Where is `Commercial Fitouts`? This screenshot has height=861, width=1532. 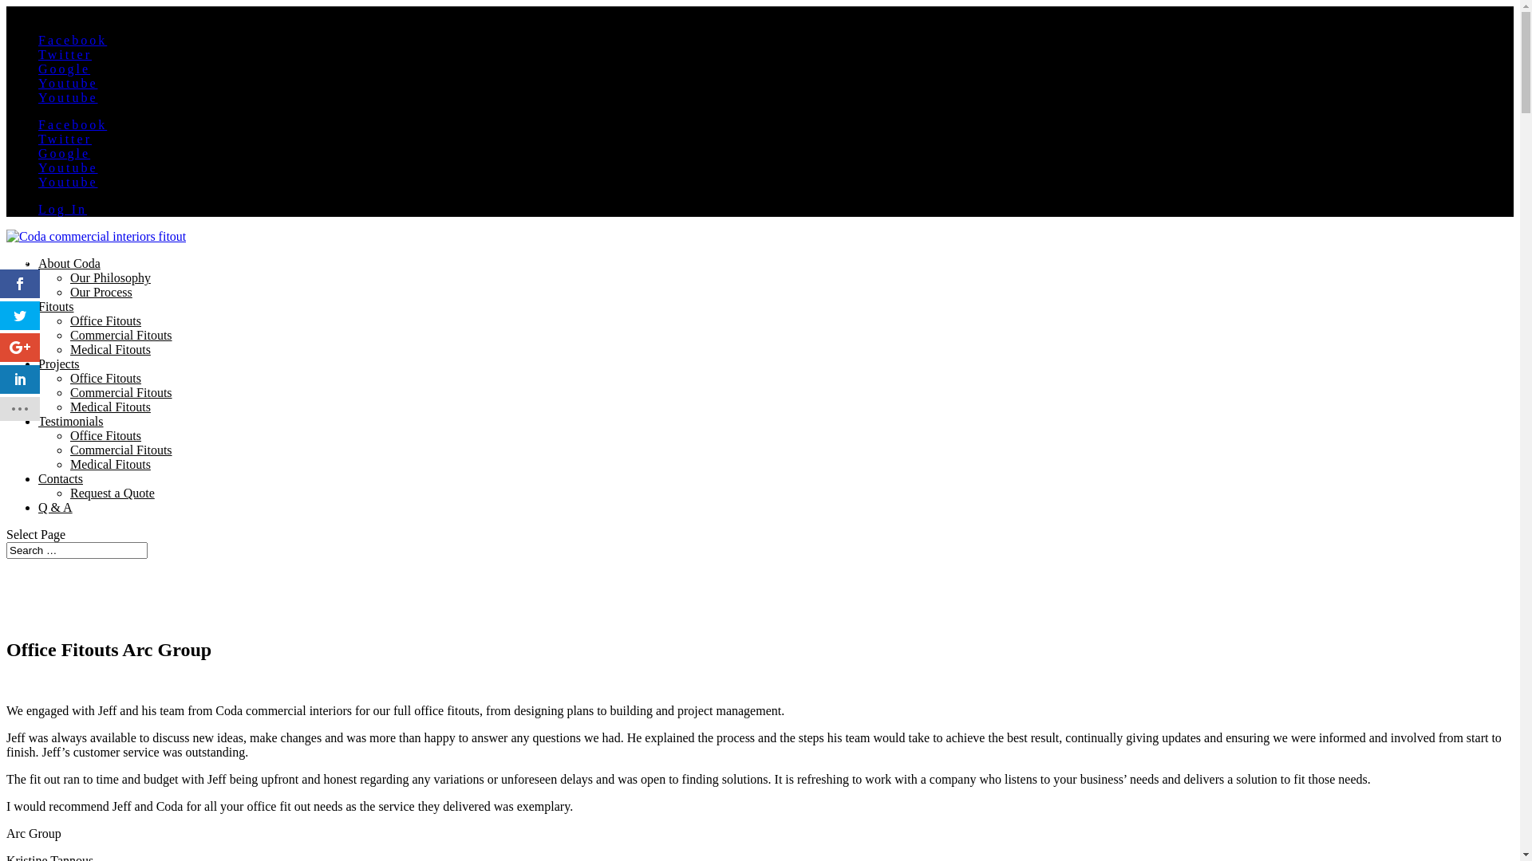 Commercial Fitouts is located at coordinates (121, 335).